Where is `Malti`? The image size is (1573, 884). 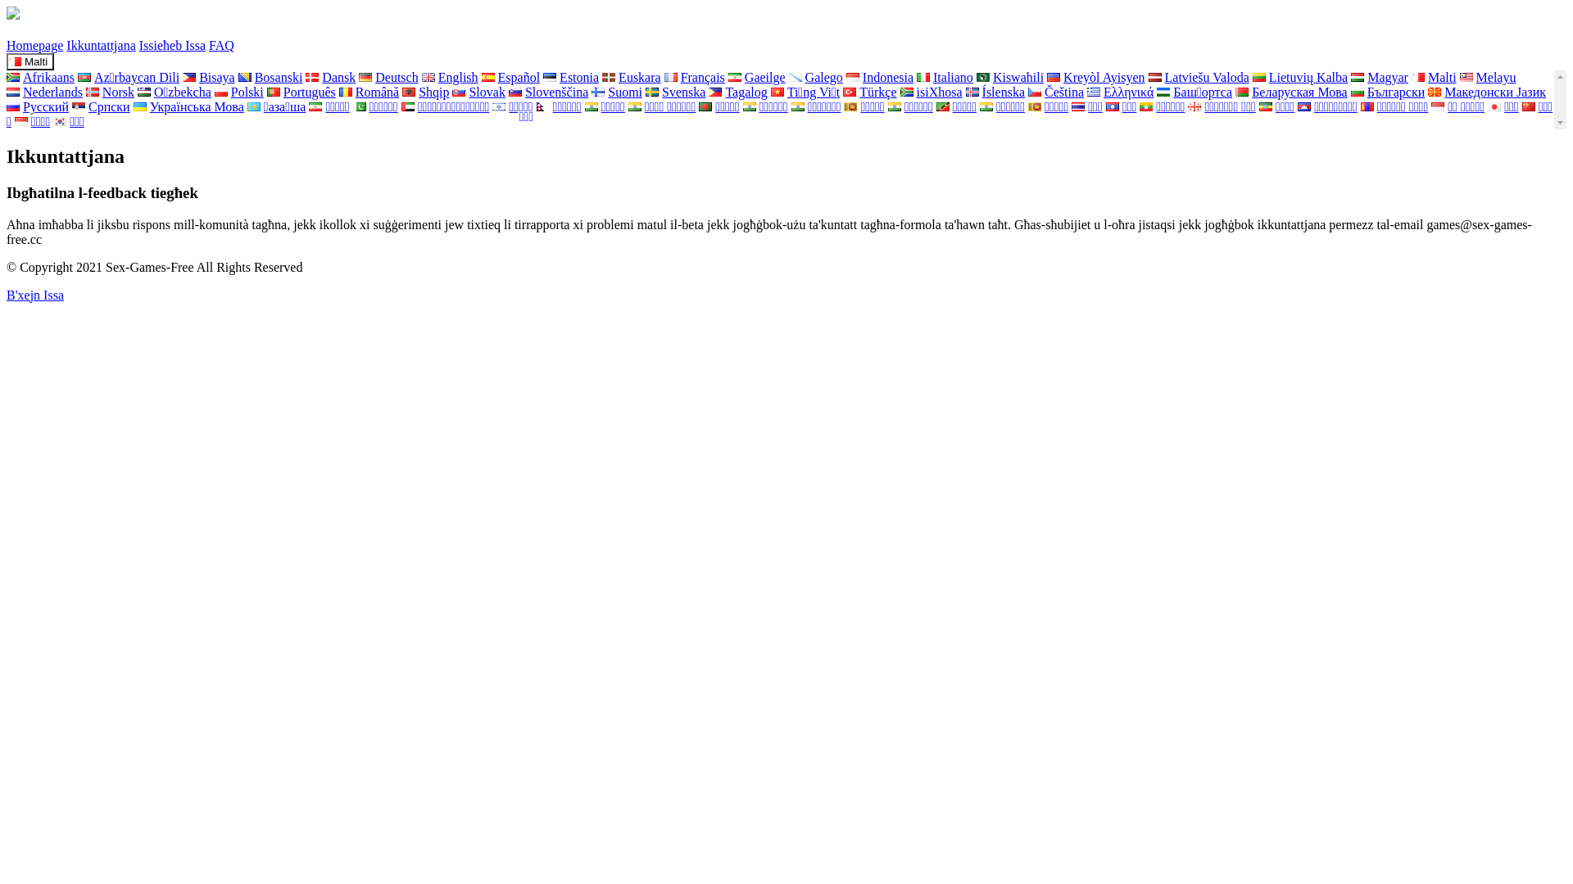 Malti is located at coordinates (1434, 77).